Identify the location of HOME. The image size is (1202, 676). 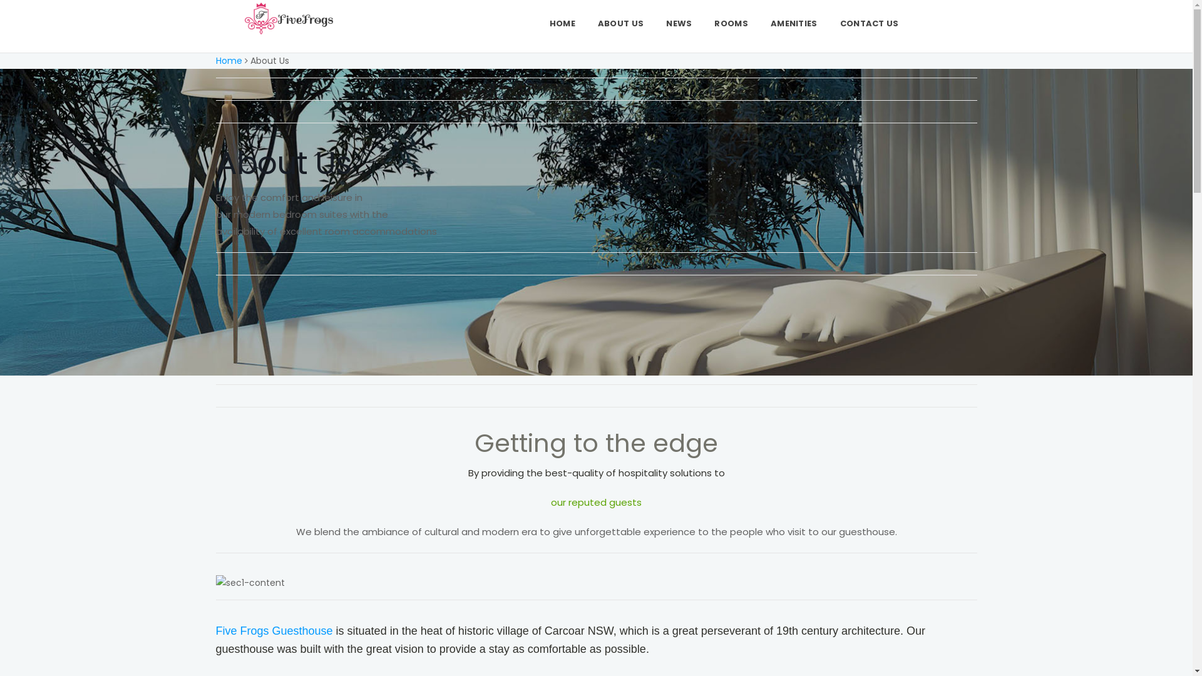
(562, 24).